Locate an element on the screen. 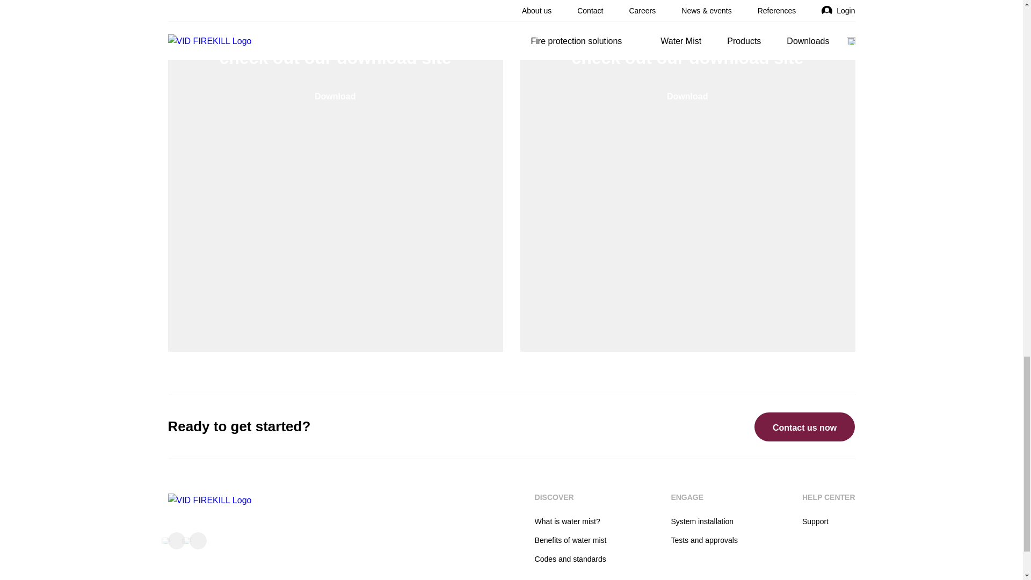 This screenshot has width=1031, height=580. Codes and standards is located at coordinates (570, 559).